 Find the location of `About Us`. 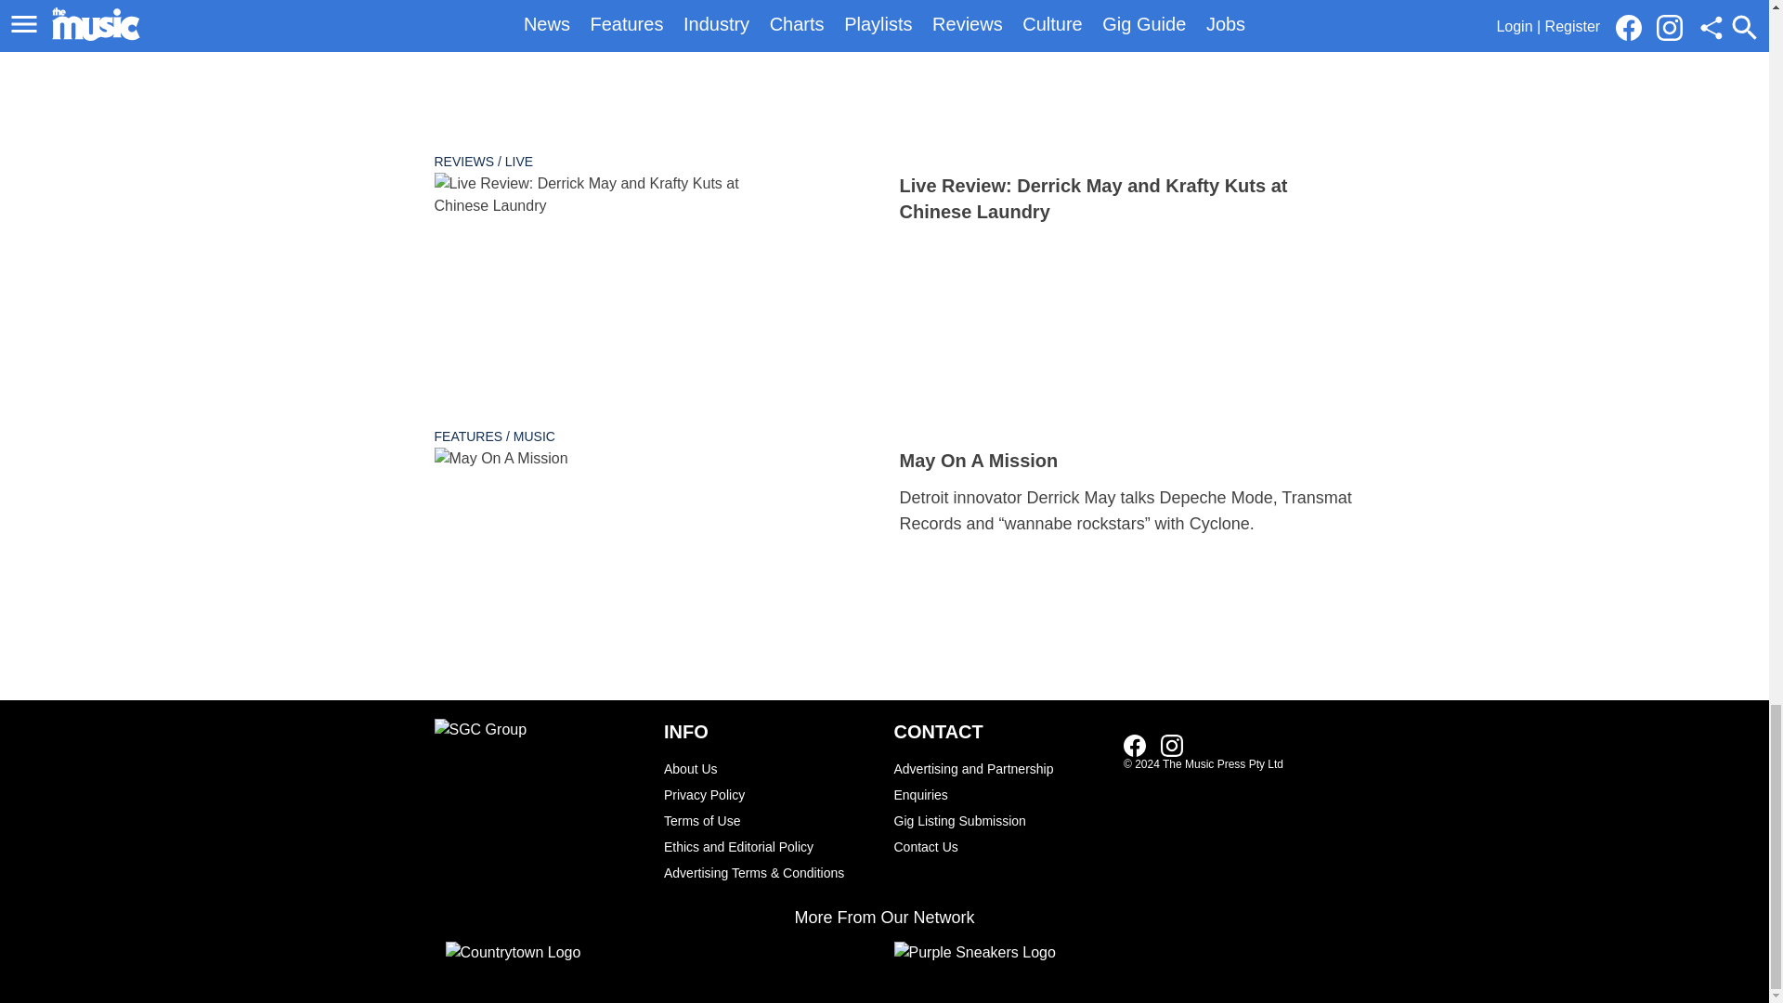

About Us is located at coordinates (769, 769).